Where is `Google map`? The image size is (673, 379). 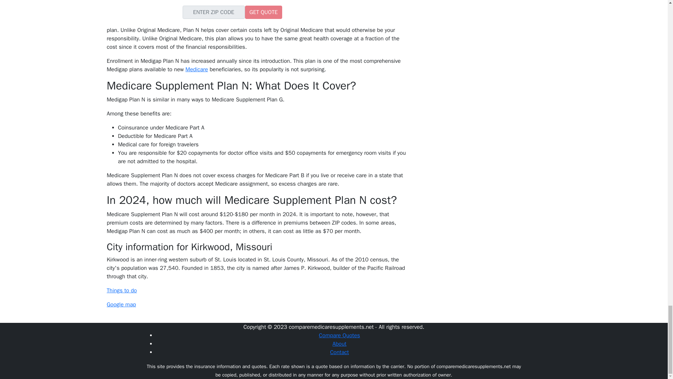 Google map is located at coordinates (121, 305).